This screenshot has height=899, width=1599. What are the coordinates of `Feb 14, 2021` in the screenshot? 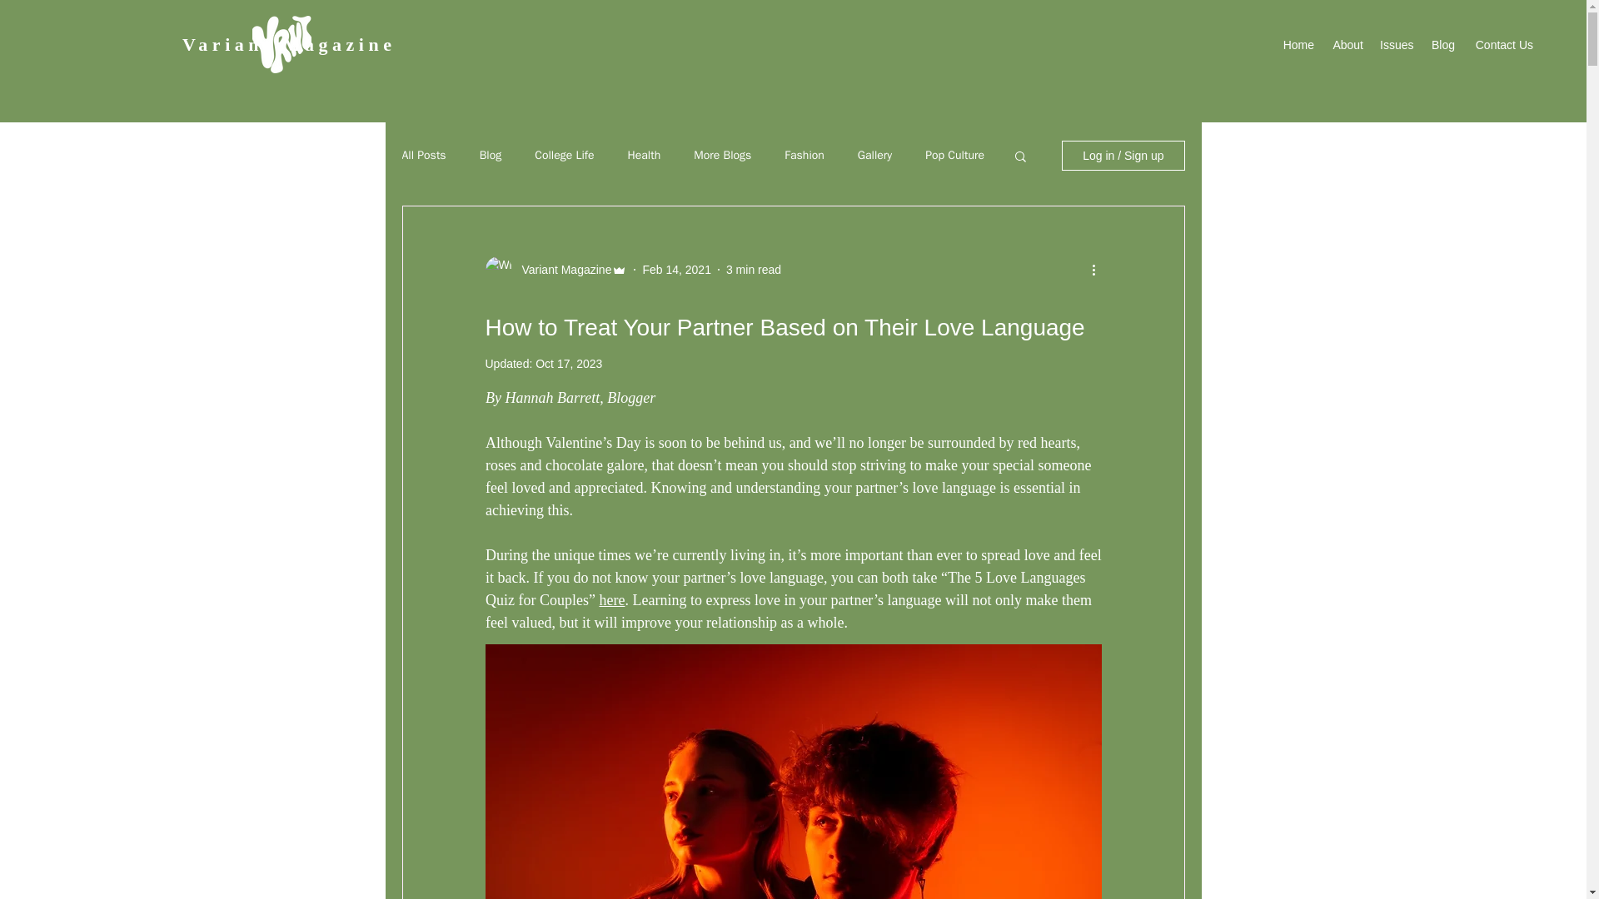 It's located at (676, 270).